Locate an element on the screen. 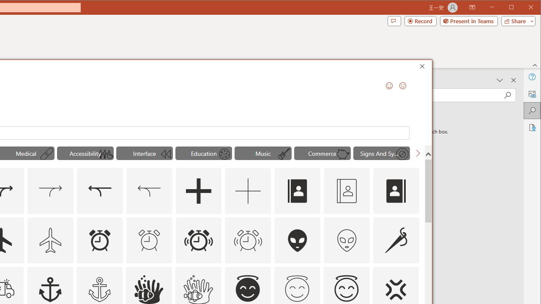  Send a Frown is located at coordinates (402, 85).